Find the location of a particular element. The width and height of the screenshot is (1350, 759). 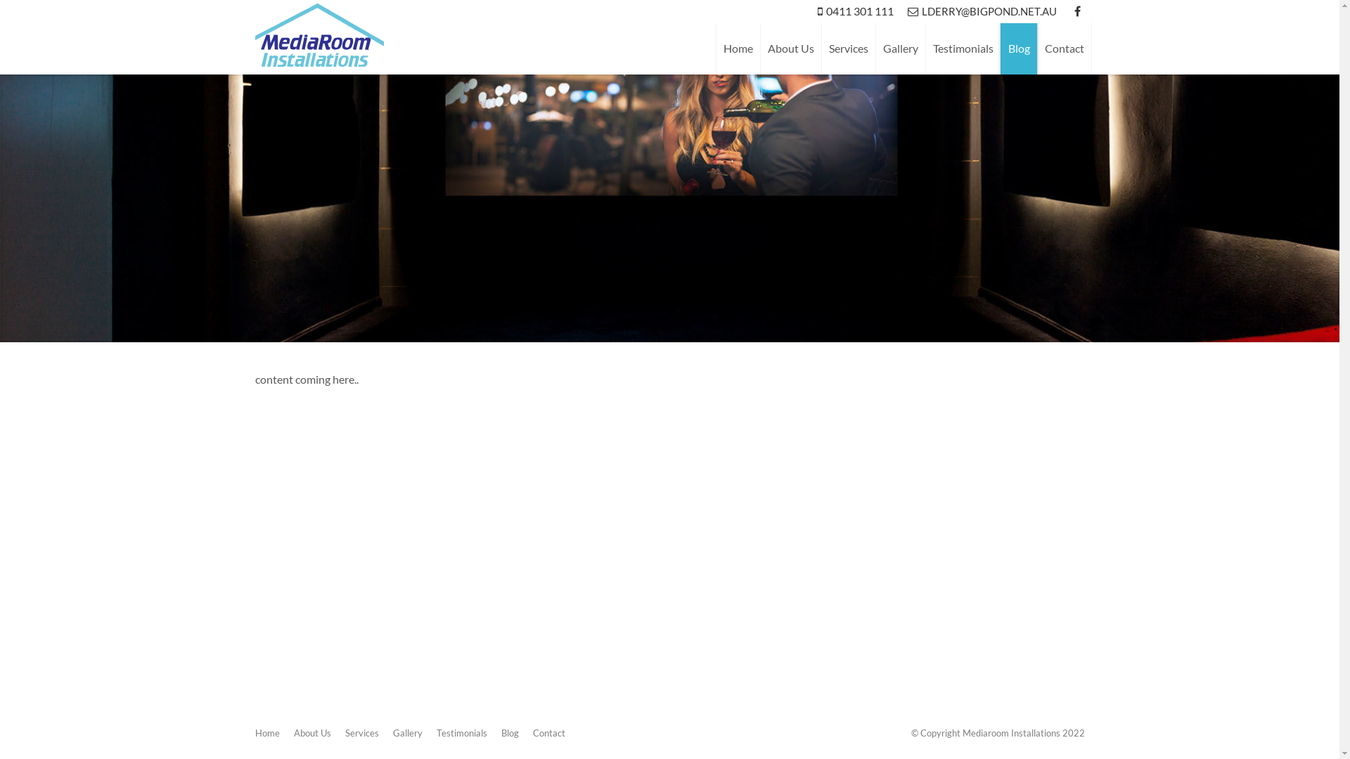

Gallery is located at coordinates (900, 48).